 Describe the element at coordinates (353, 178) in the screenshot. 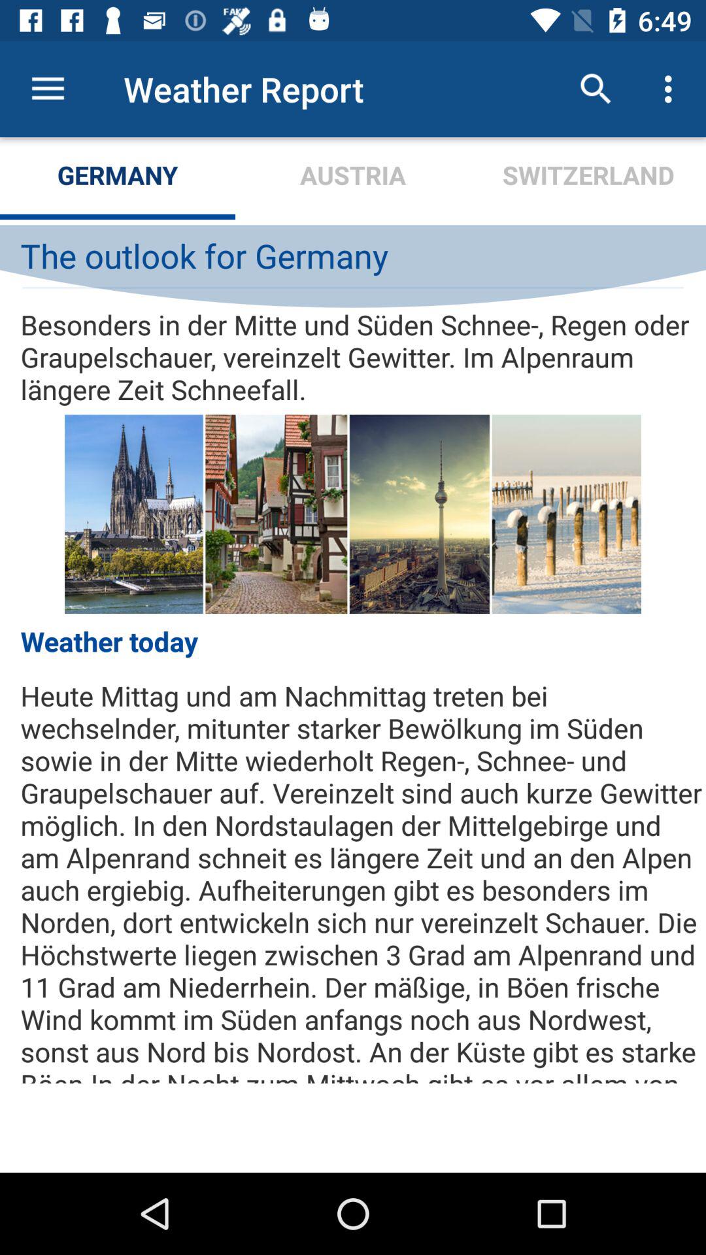

I see `click icon to the left of switzerland icon` at that location.